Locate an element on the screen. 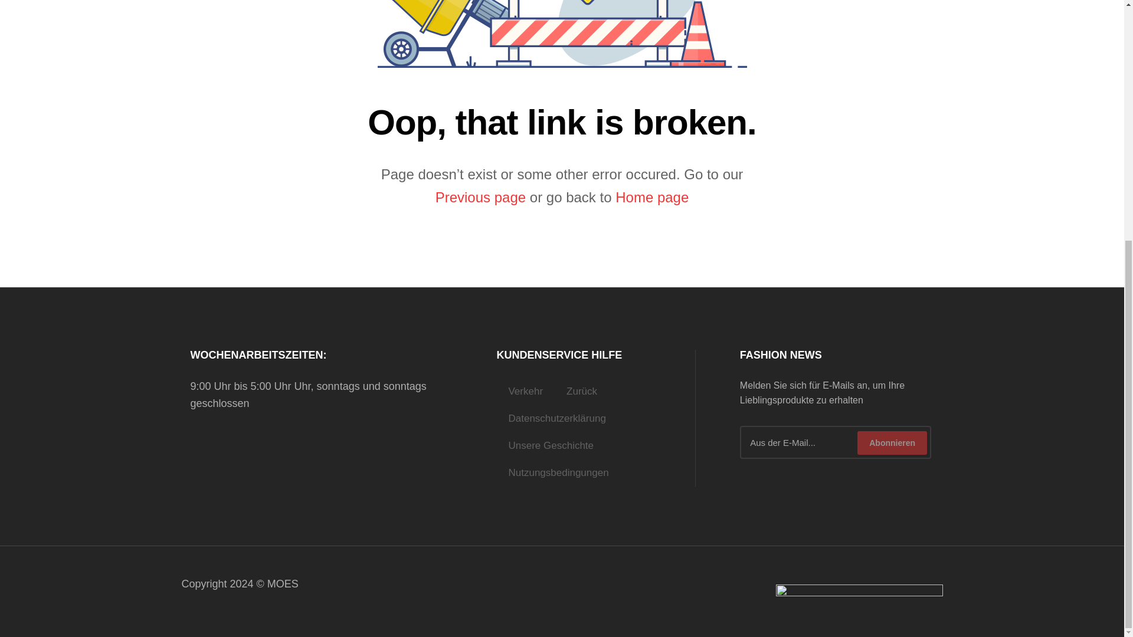  Home page is located at coordinates (651, 197).